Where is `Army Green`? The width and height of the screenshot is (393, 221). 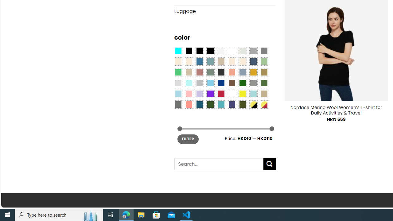
Army Green is located at coordinates (242, 104).